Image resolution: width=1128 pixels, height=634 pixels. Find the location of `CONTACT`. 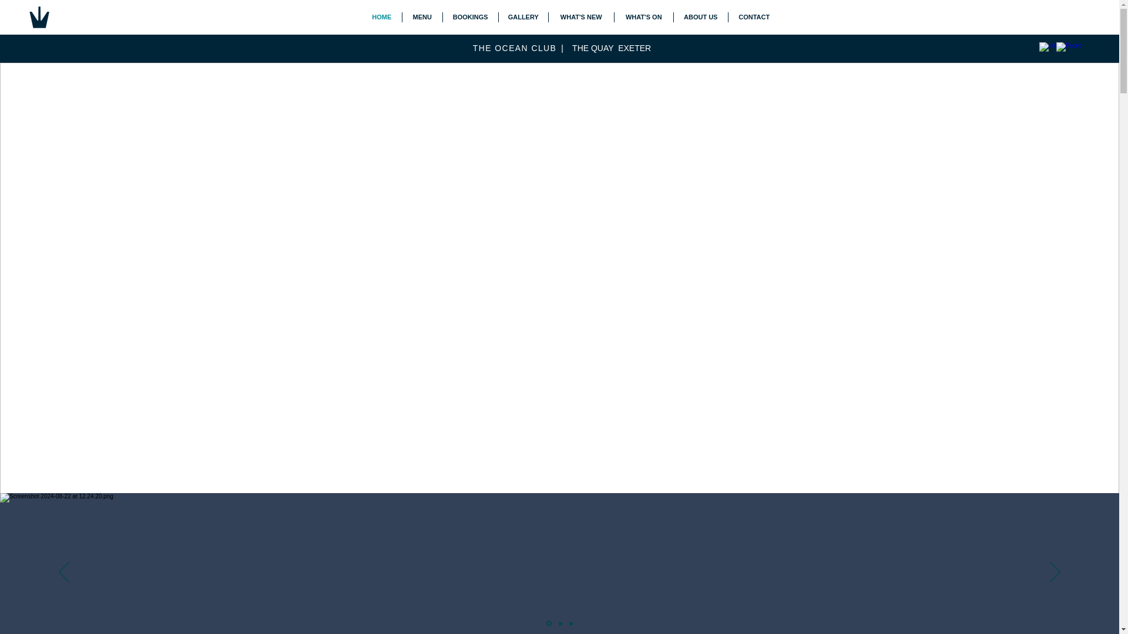

CONTACT is located at coordinates (754, 16).